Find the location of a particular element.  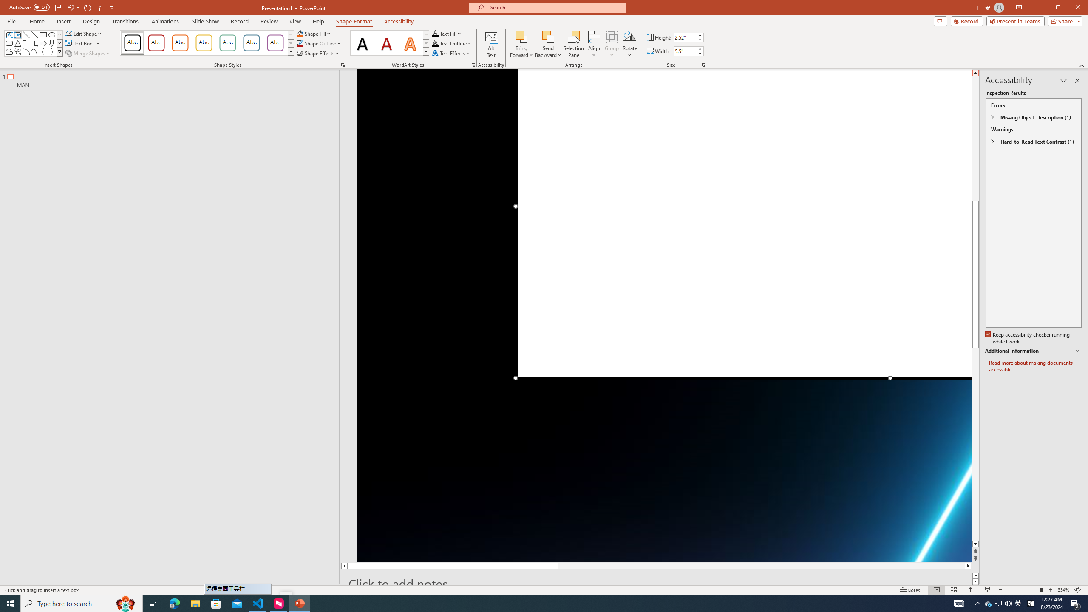

Colored Outline - Green, Accent 4 is located at coordinates (227, 43).